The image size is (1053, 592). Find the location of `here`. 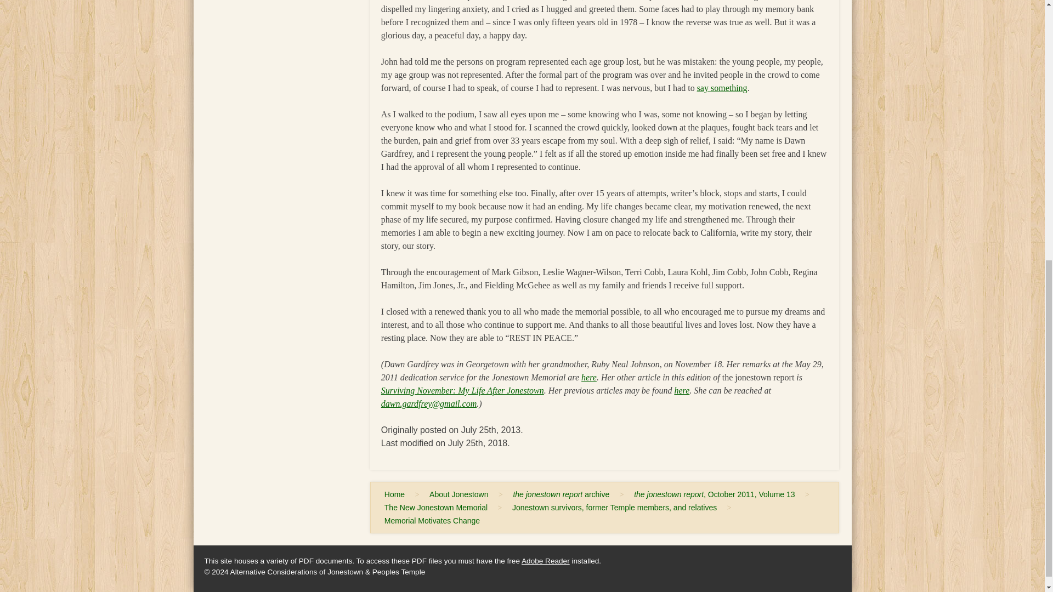

here is located at coordinates (681, 390).